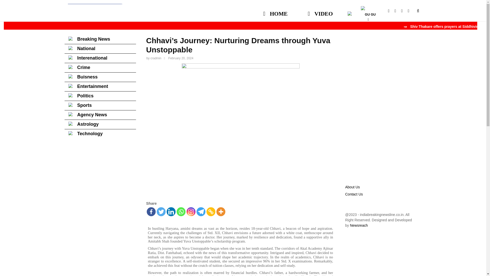 This screenshot has width=490, height=276. Describe the element at coordinates (368, 11) in the screenshot. I see `GU` at that location.